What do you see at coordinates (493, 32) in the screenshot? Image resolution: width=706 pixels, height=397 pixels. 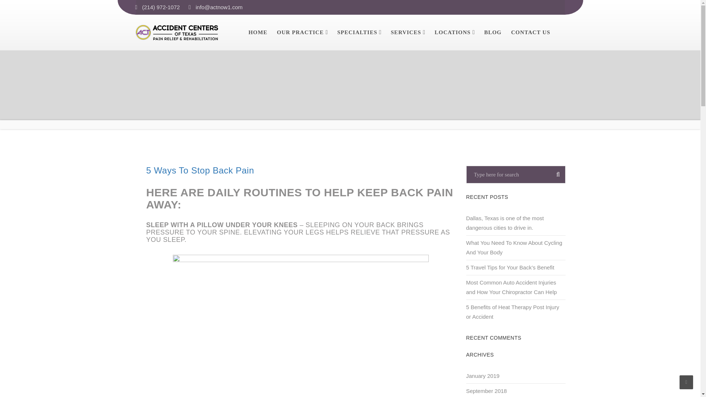 I see `BLOG` at bounding box center [493, 32].